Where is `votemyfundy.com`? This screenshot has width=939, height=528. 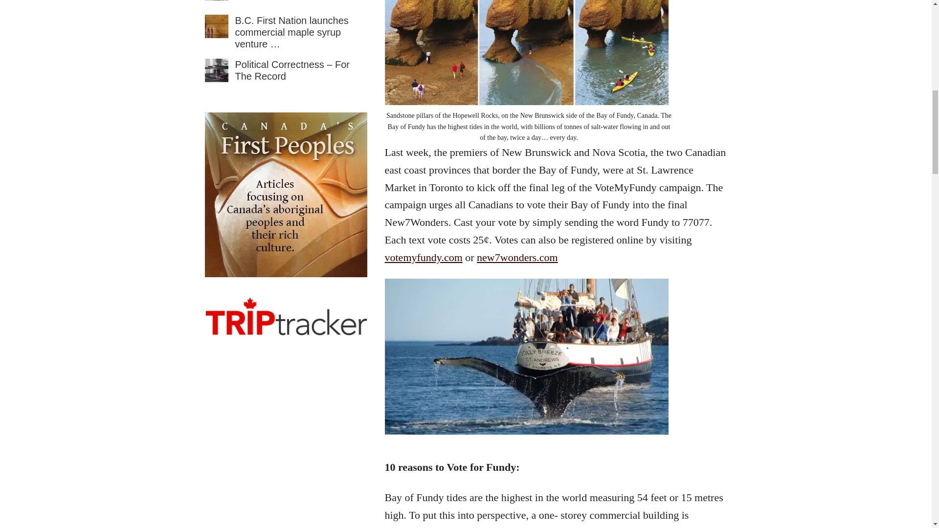 votemyfundy.com is located at coordinates (423, 257).